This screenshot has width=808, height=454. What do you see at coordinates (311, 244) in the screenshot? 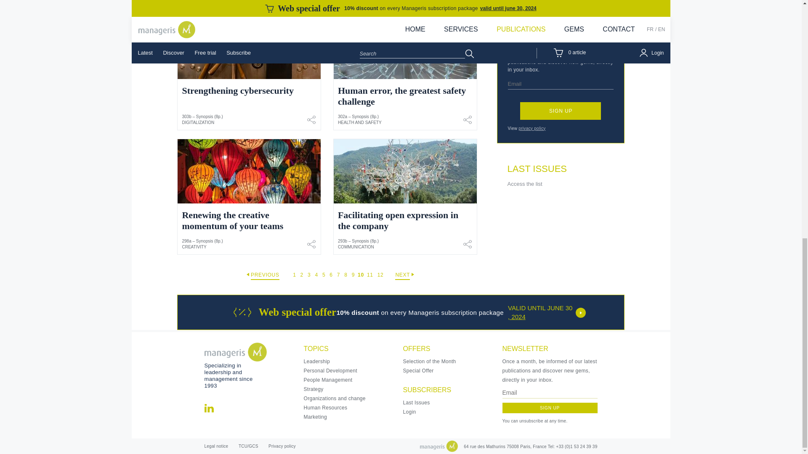
I see `Share` at bounding box center [311, 244].